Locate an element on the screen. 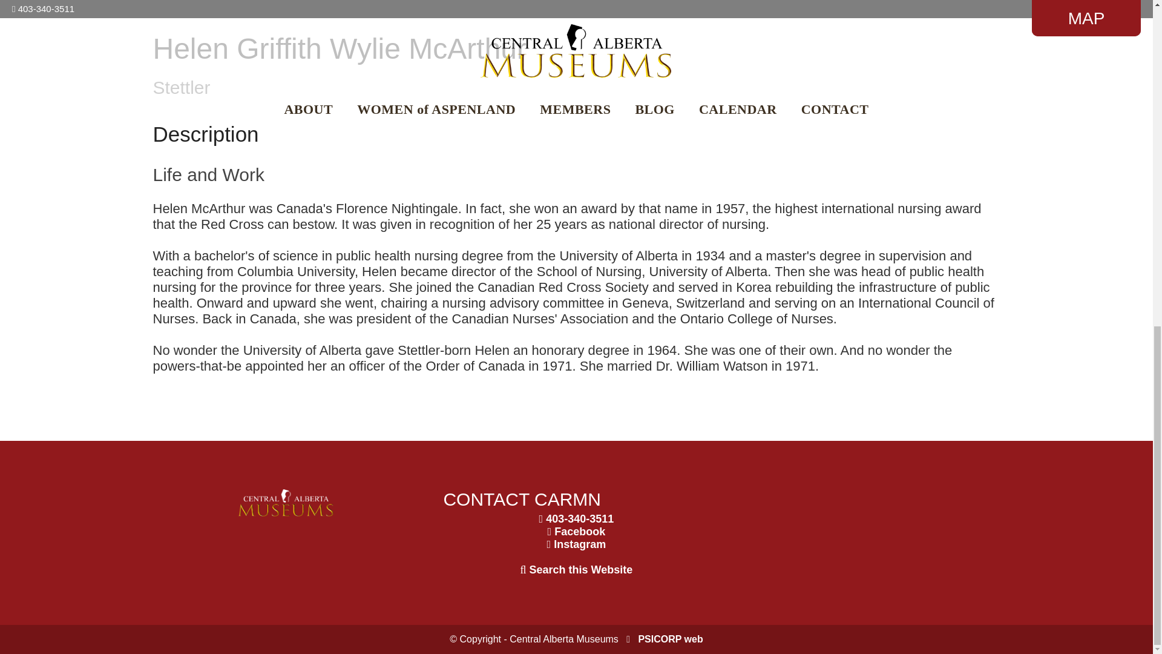 The height and width of the screenshot is (654, 1162). PSICORP web is located at coordinates (671, 638).